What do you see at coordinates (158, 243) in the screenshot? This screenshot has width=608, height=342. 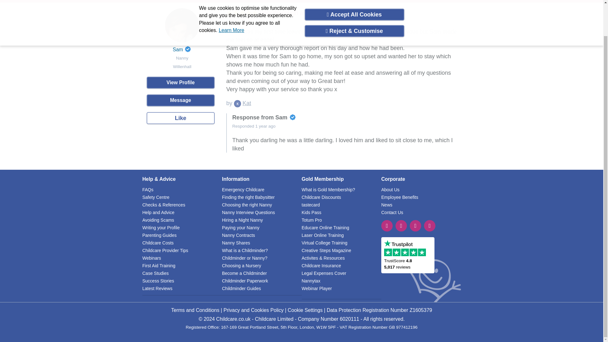 I see `Childcare Costs` at bounding box center [158, 243].